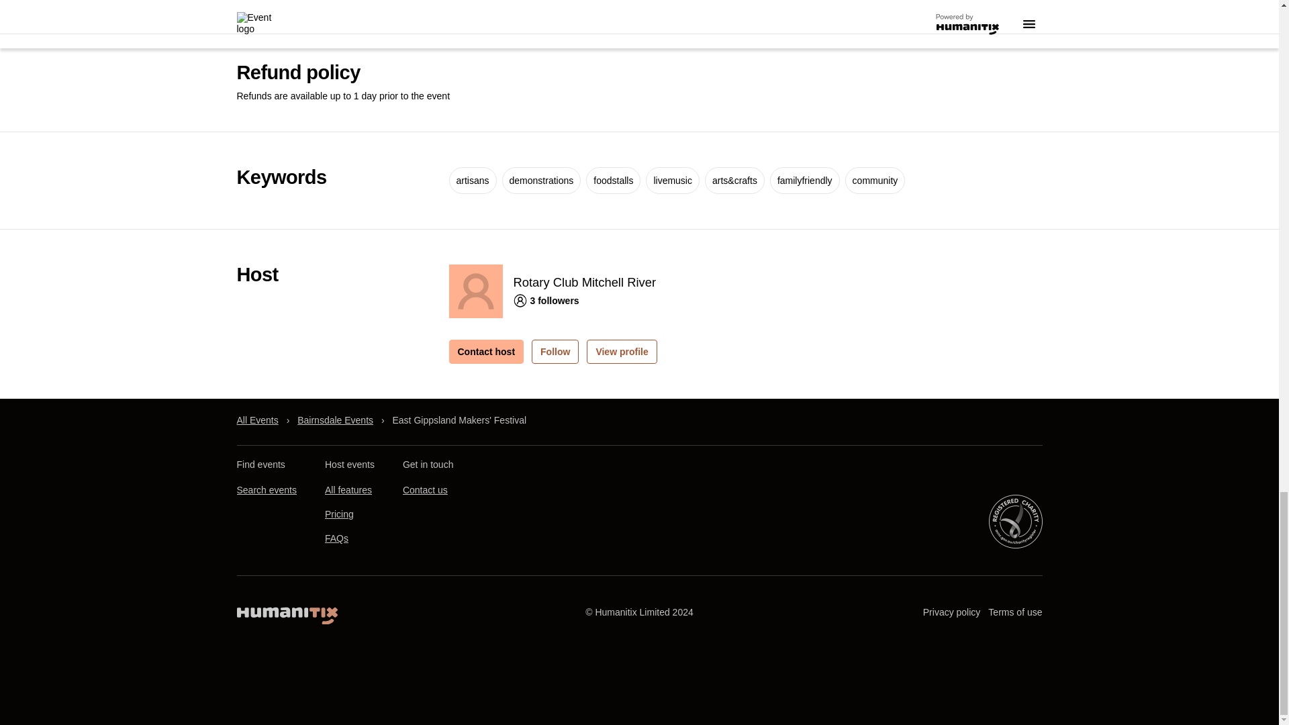 Image resolution: width=1289 pixels, height=725 pixels. Describe the element at coordinates (348, 490) in the screenshot. I see `All features` at that location.